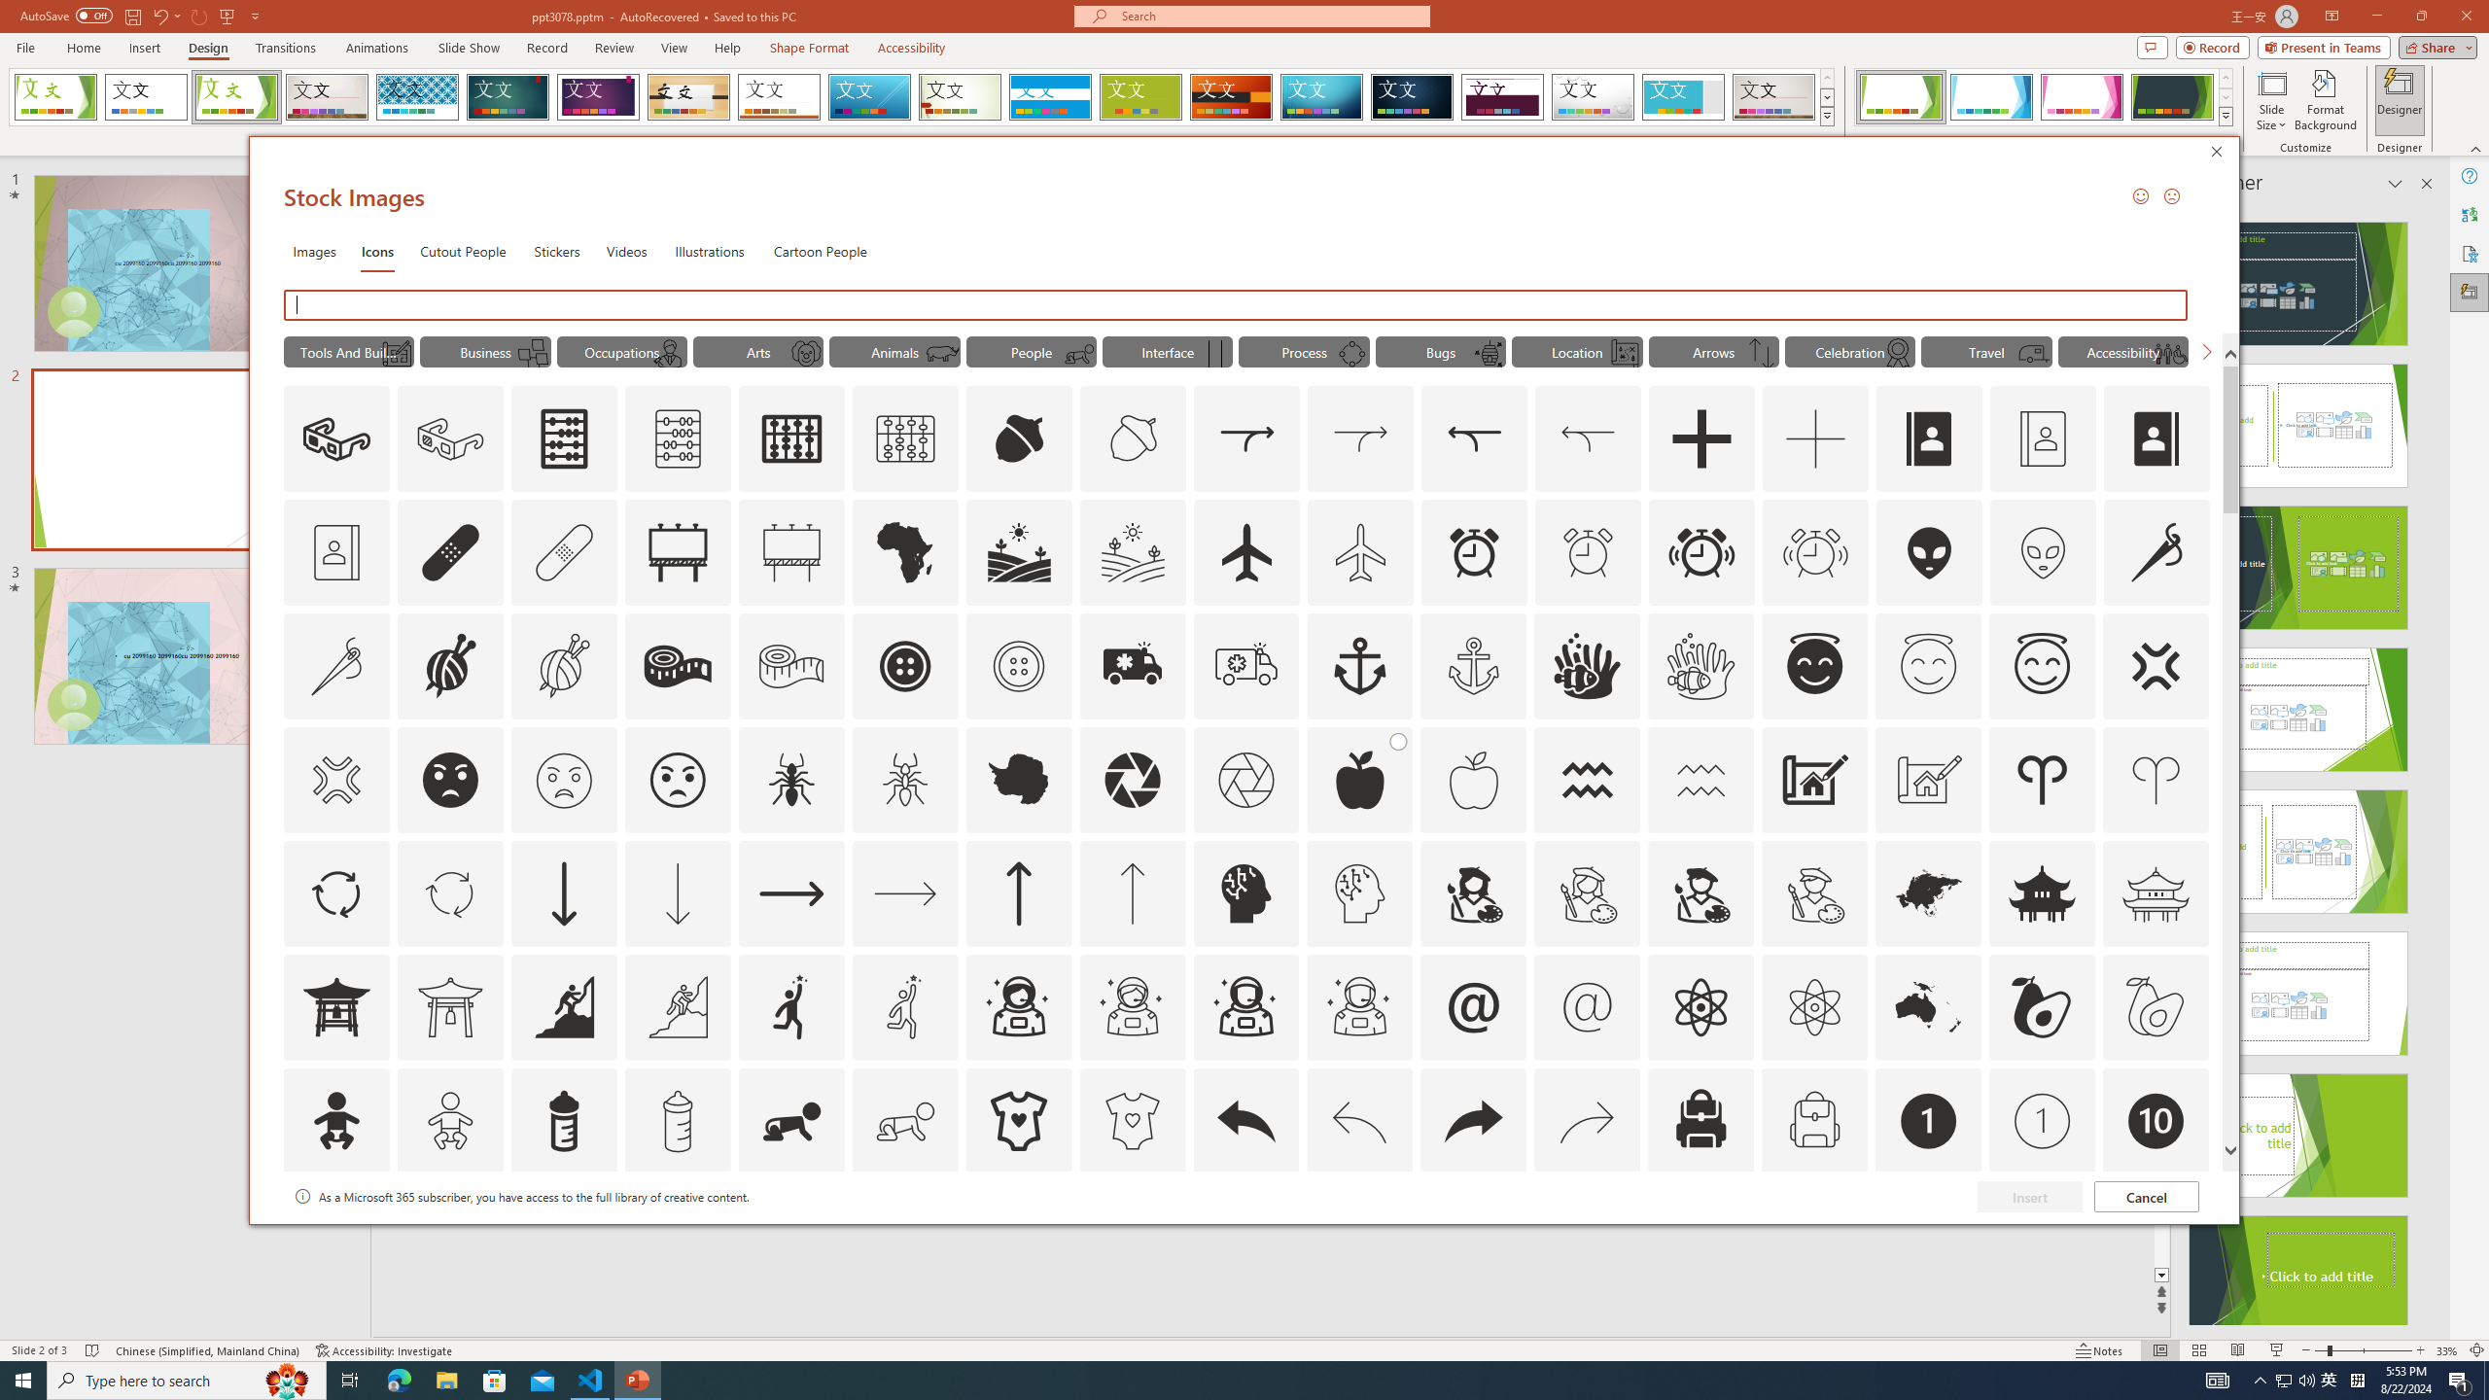 Image resolution: width=2489 pixels, height=1400 pixels. I want to click on AutomationID: Icons_AngryFace_M, so click(563, 780).